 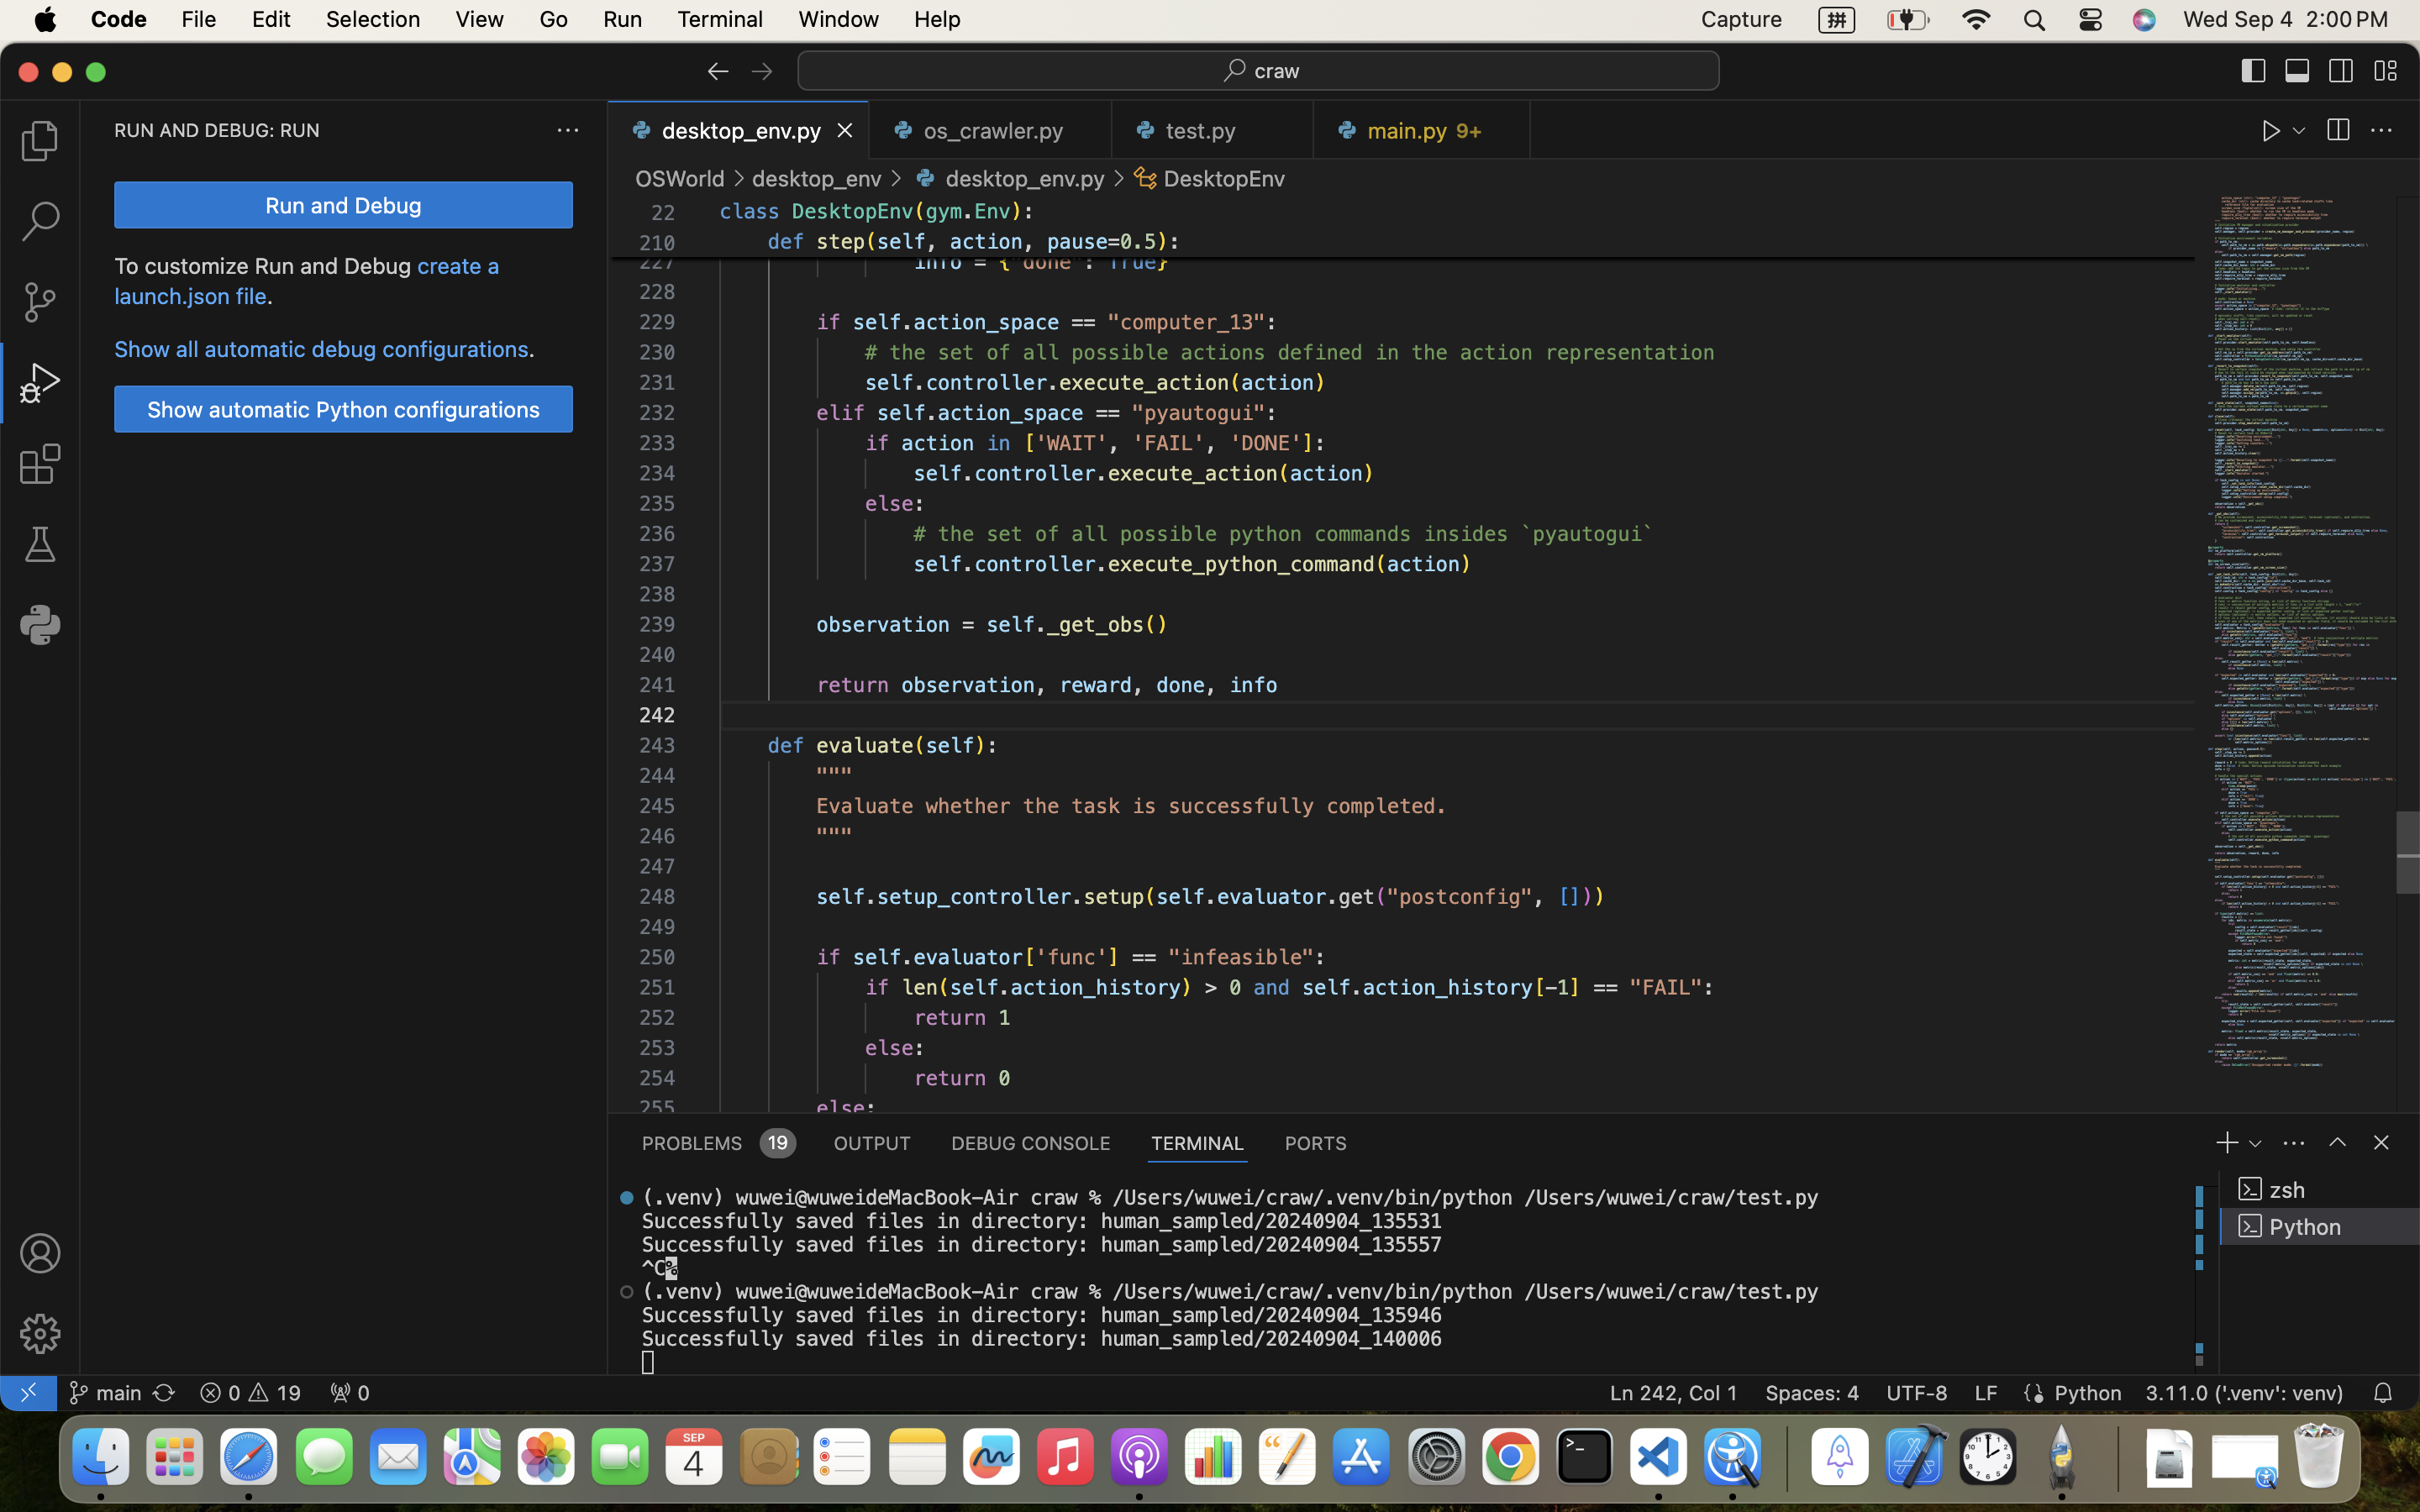 What do you see at coordinates (2298, 71) in the screenshot?
I see `` at bounding box center [2298, 71].